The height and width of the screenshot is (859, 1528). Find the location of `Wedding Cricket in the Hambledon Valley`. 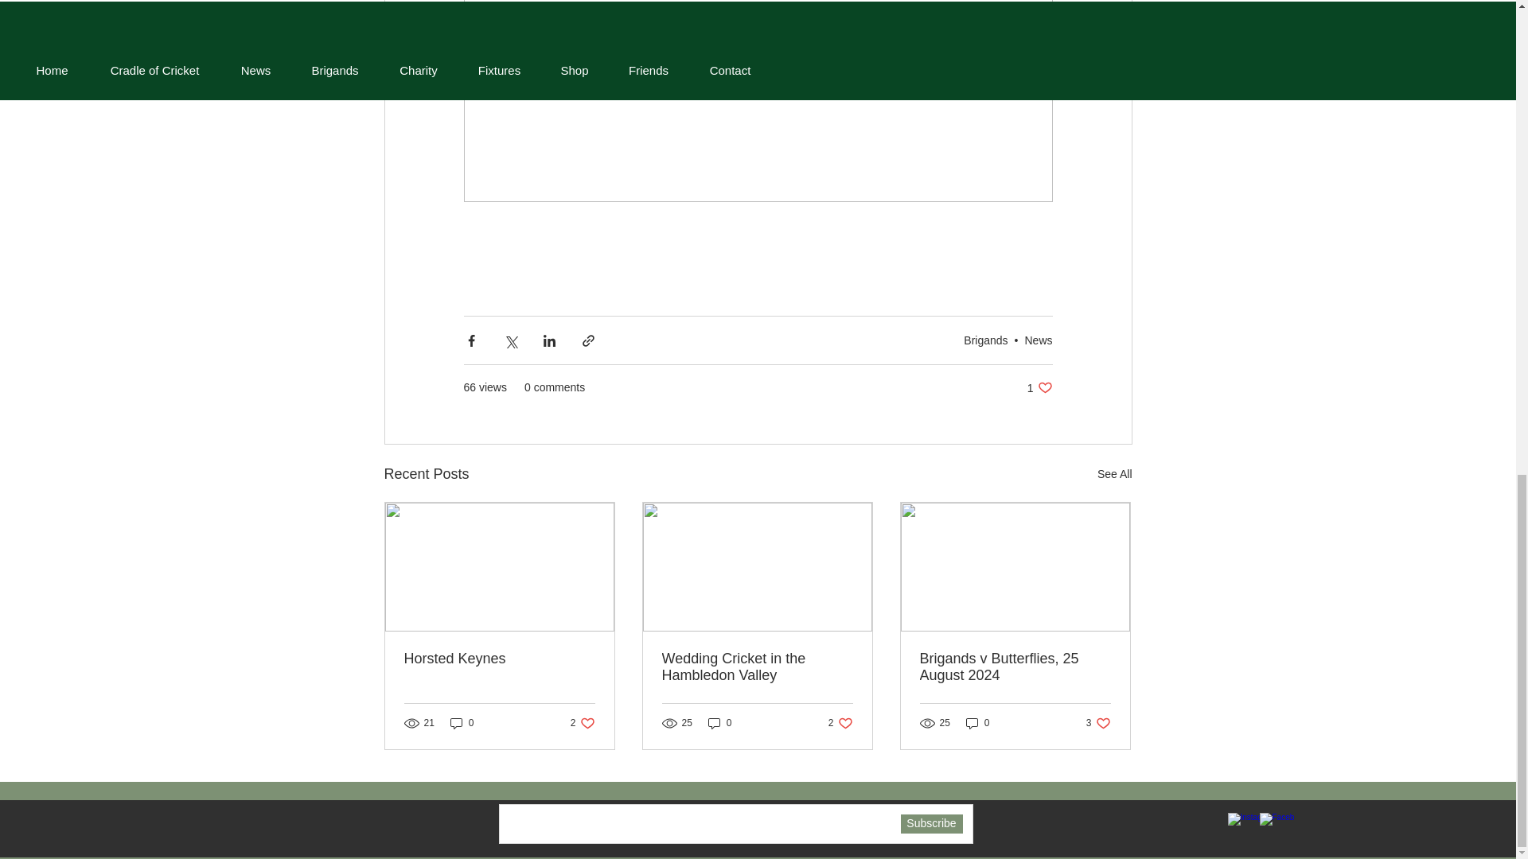

Wedding Cricket in the Hambledon Valley is located at coordinates (757, 667).